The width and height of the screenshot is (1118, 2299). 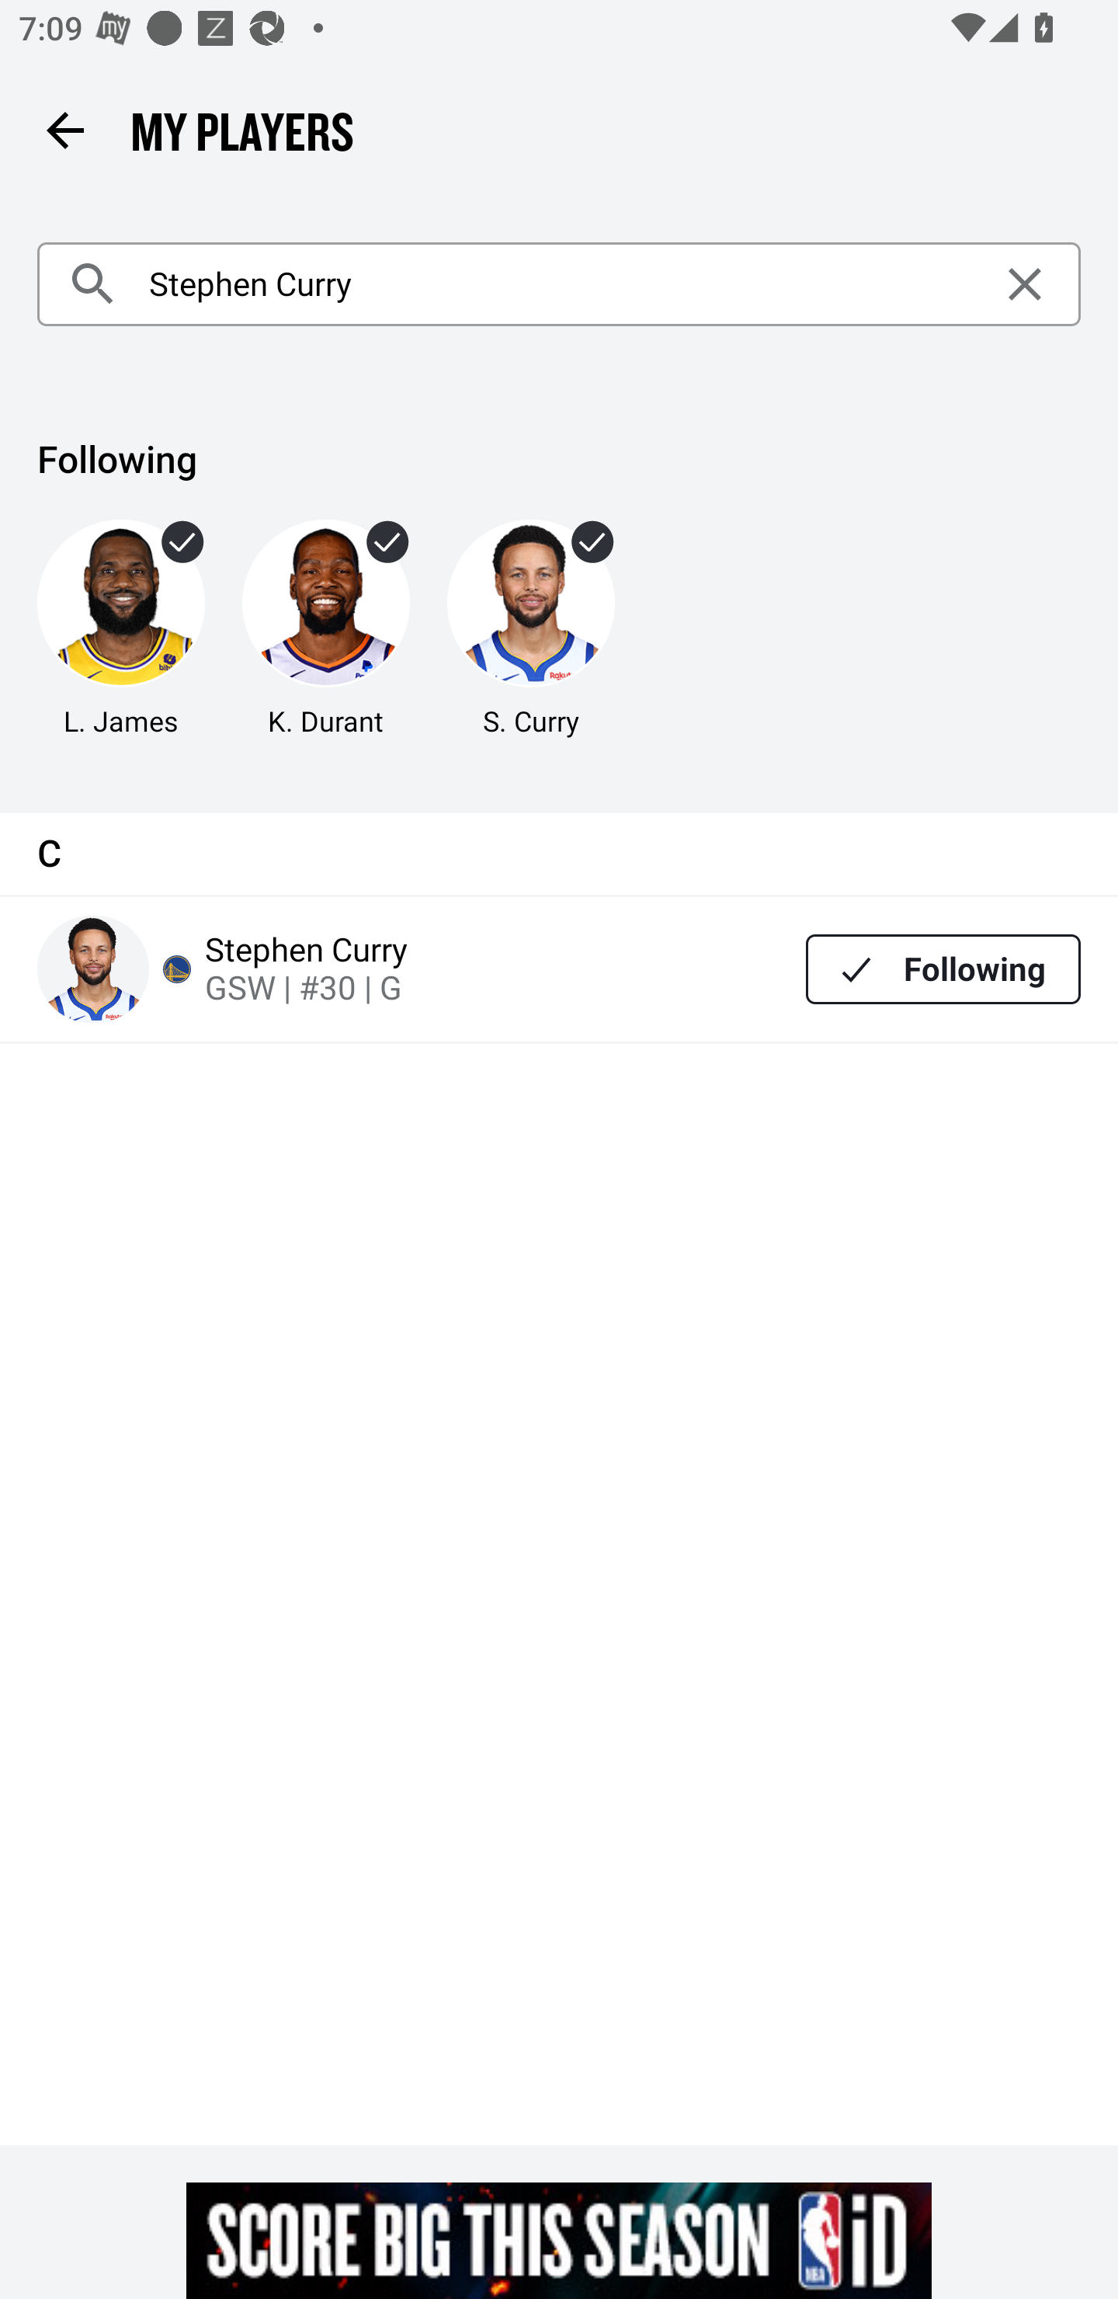 What do you see at coordinates (559, 284) in the screenshot?
I see `Stephen Curry` at bounding box center [559, 284].